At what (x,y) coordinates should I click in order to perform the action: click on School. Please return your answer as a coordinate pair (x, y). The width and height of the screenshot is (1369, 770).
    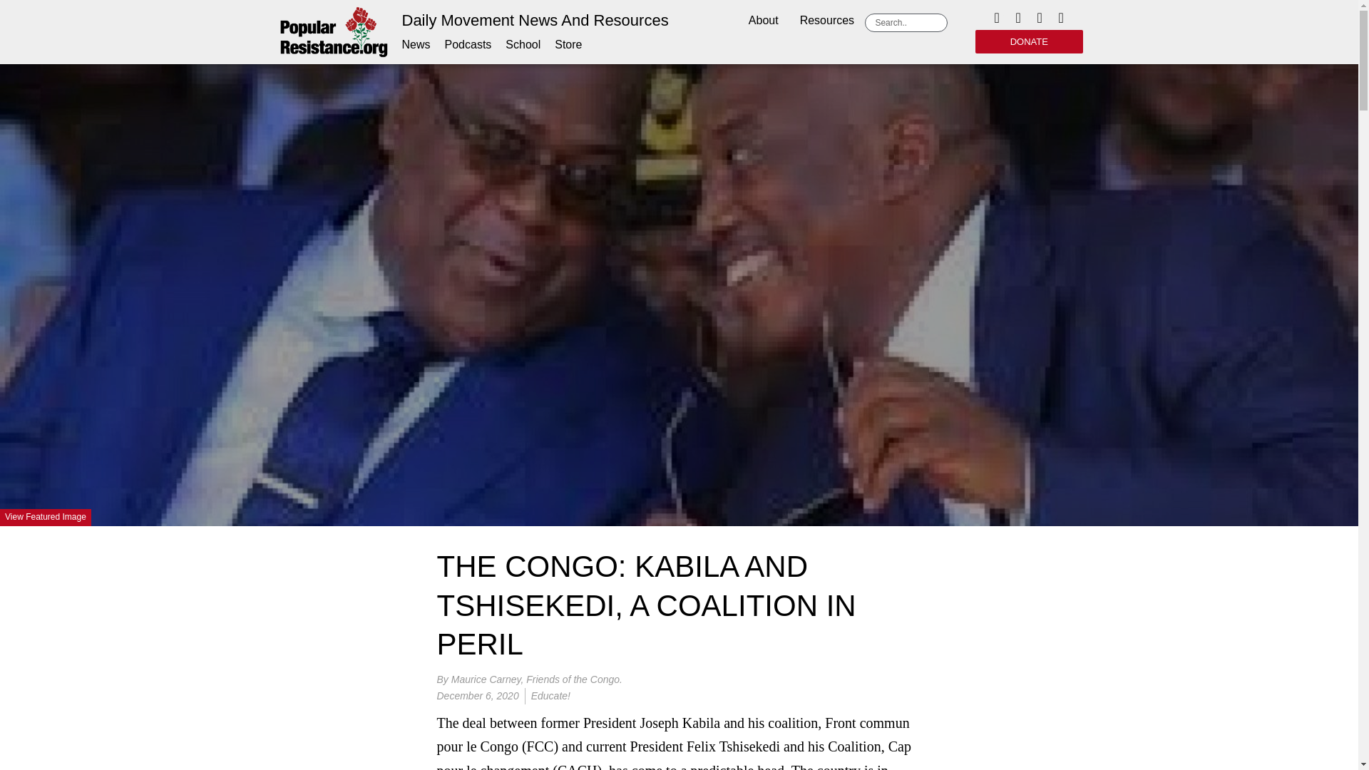
    Looking at the image, I should click on (523, 44).